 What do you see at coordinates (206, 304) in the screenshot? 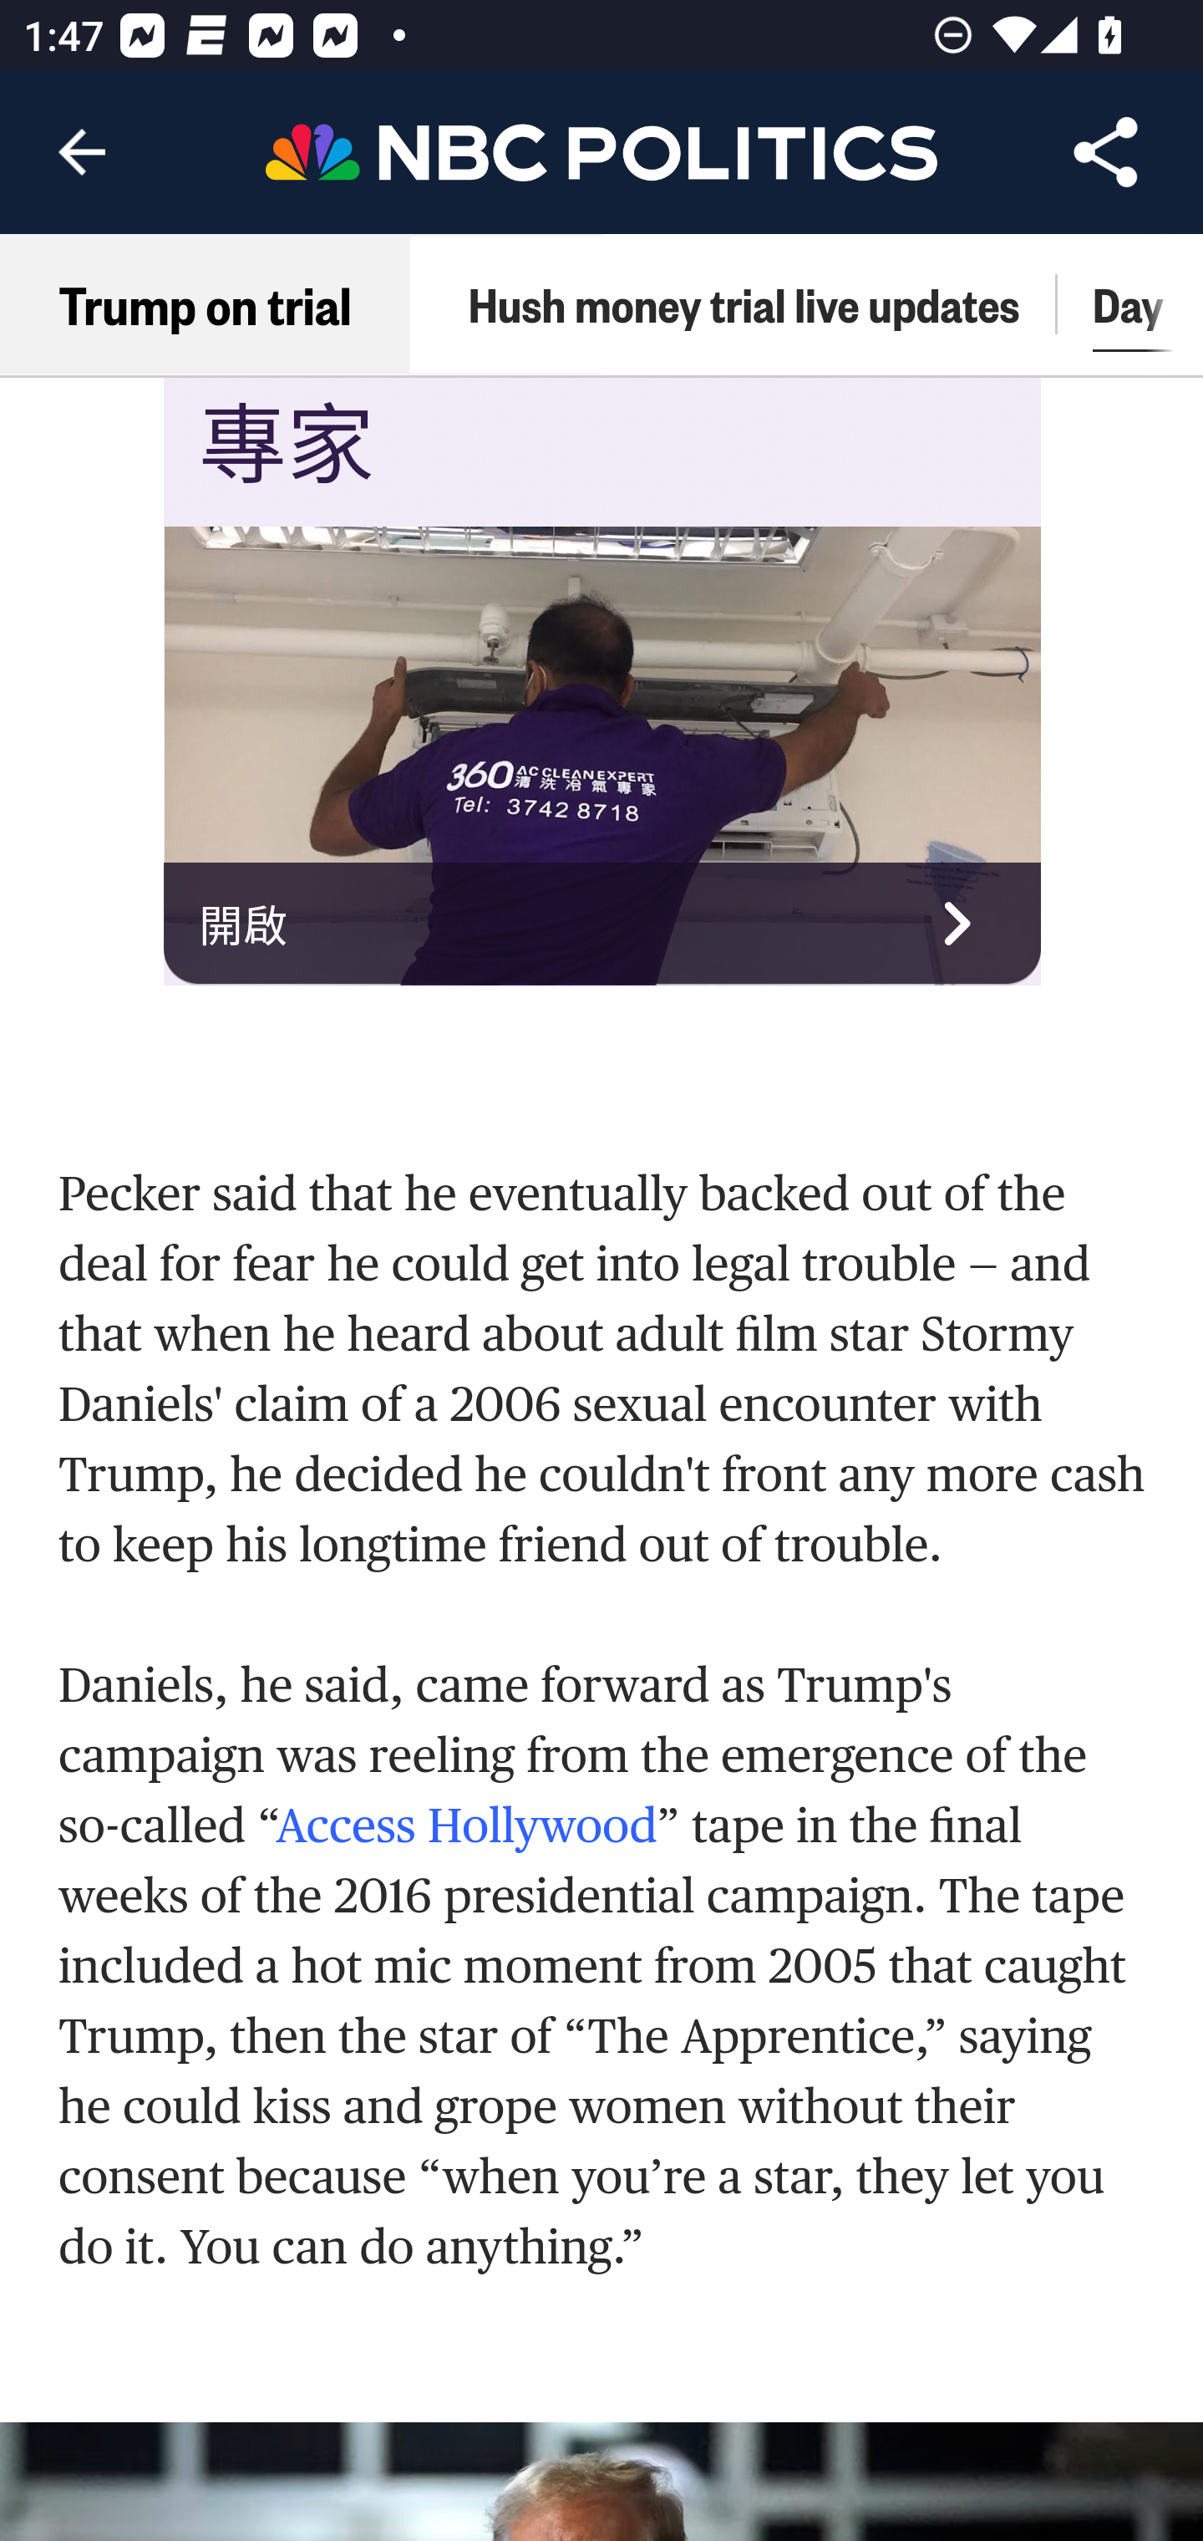
I see `Trump on trial` at bounding box center [206, 304].